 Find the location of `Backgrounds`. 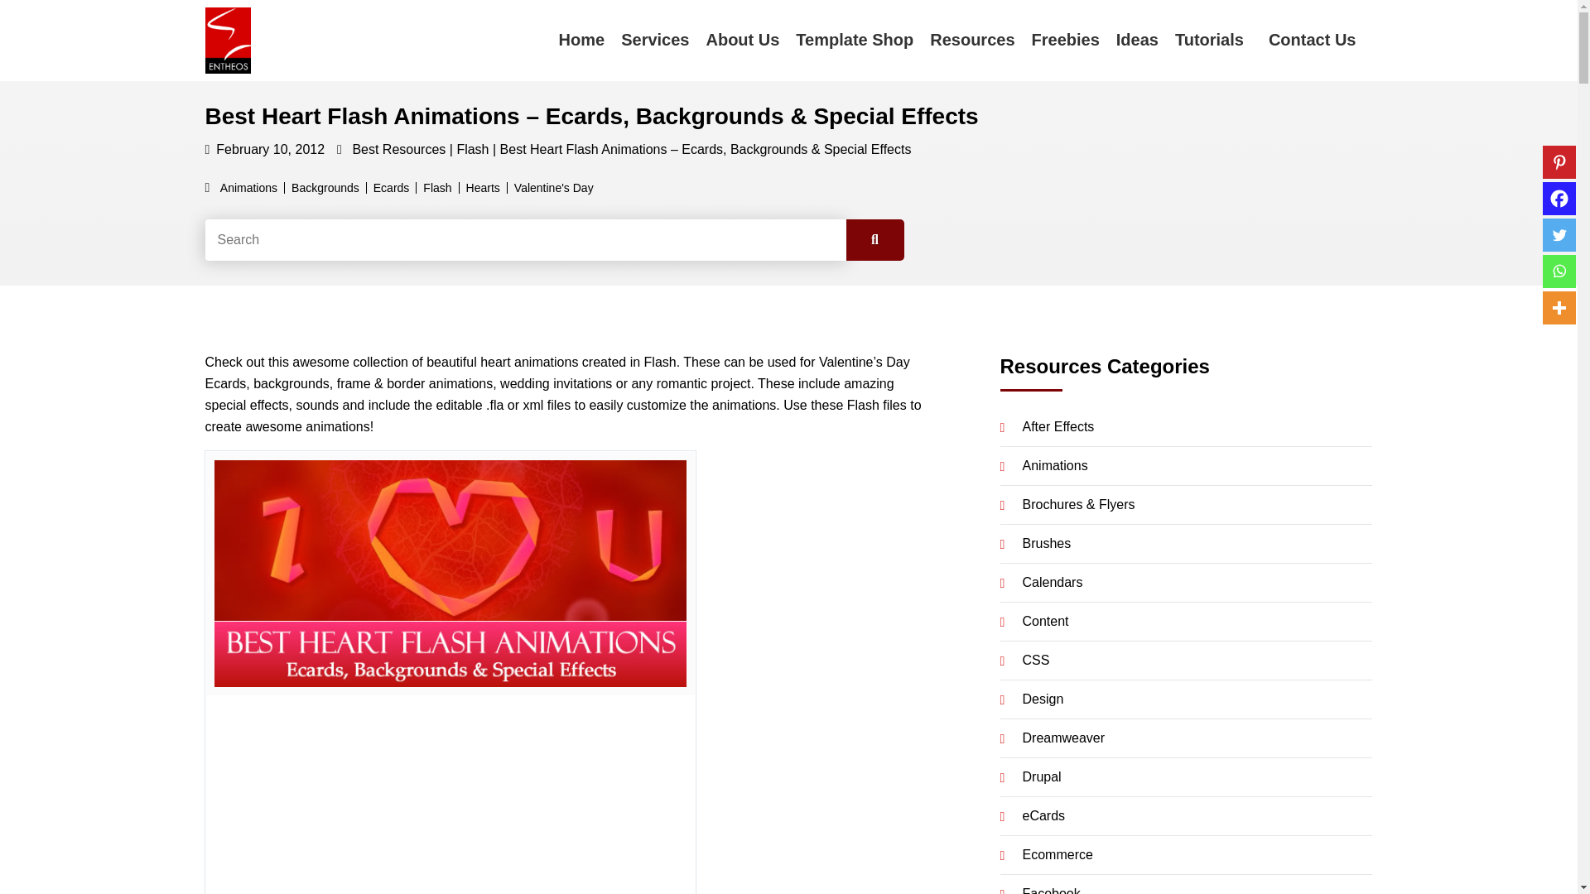

Backgrounds is located at coordinates (325, 188).